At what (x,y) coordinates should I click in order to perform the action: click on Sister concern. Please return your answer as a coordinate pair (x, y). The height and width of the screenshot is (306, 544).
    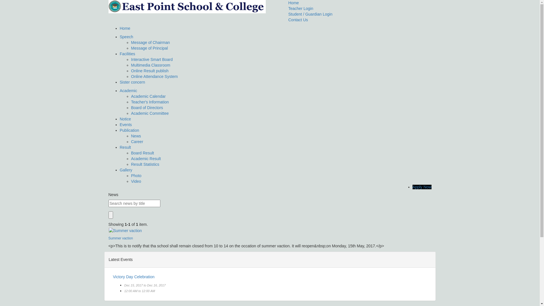
    Looking at the image, I should click on (132, 82).